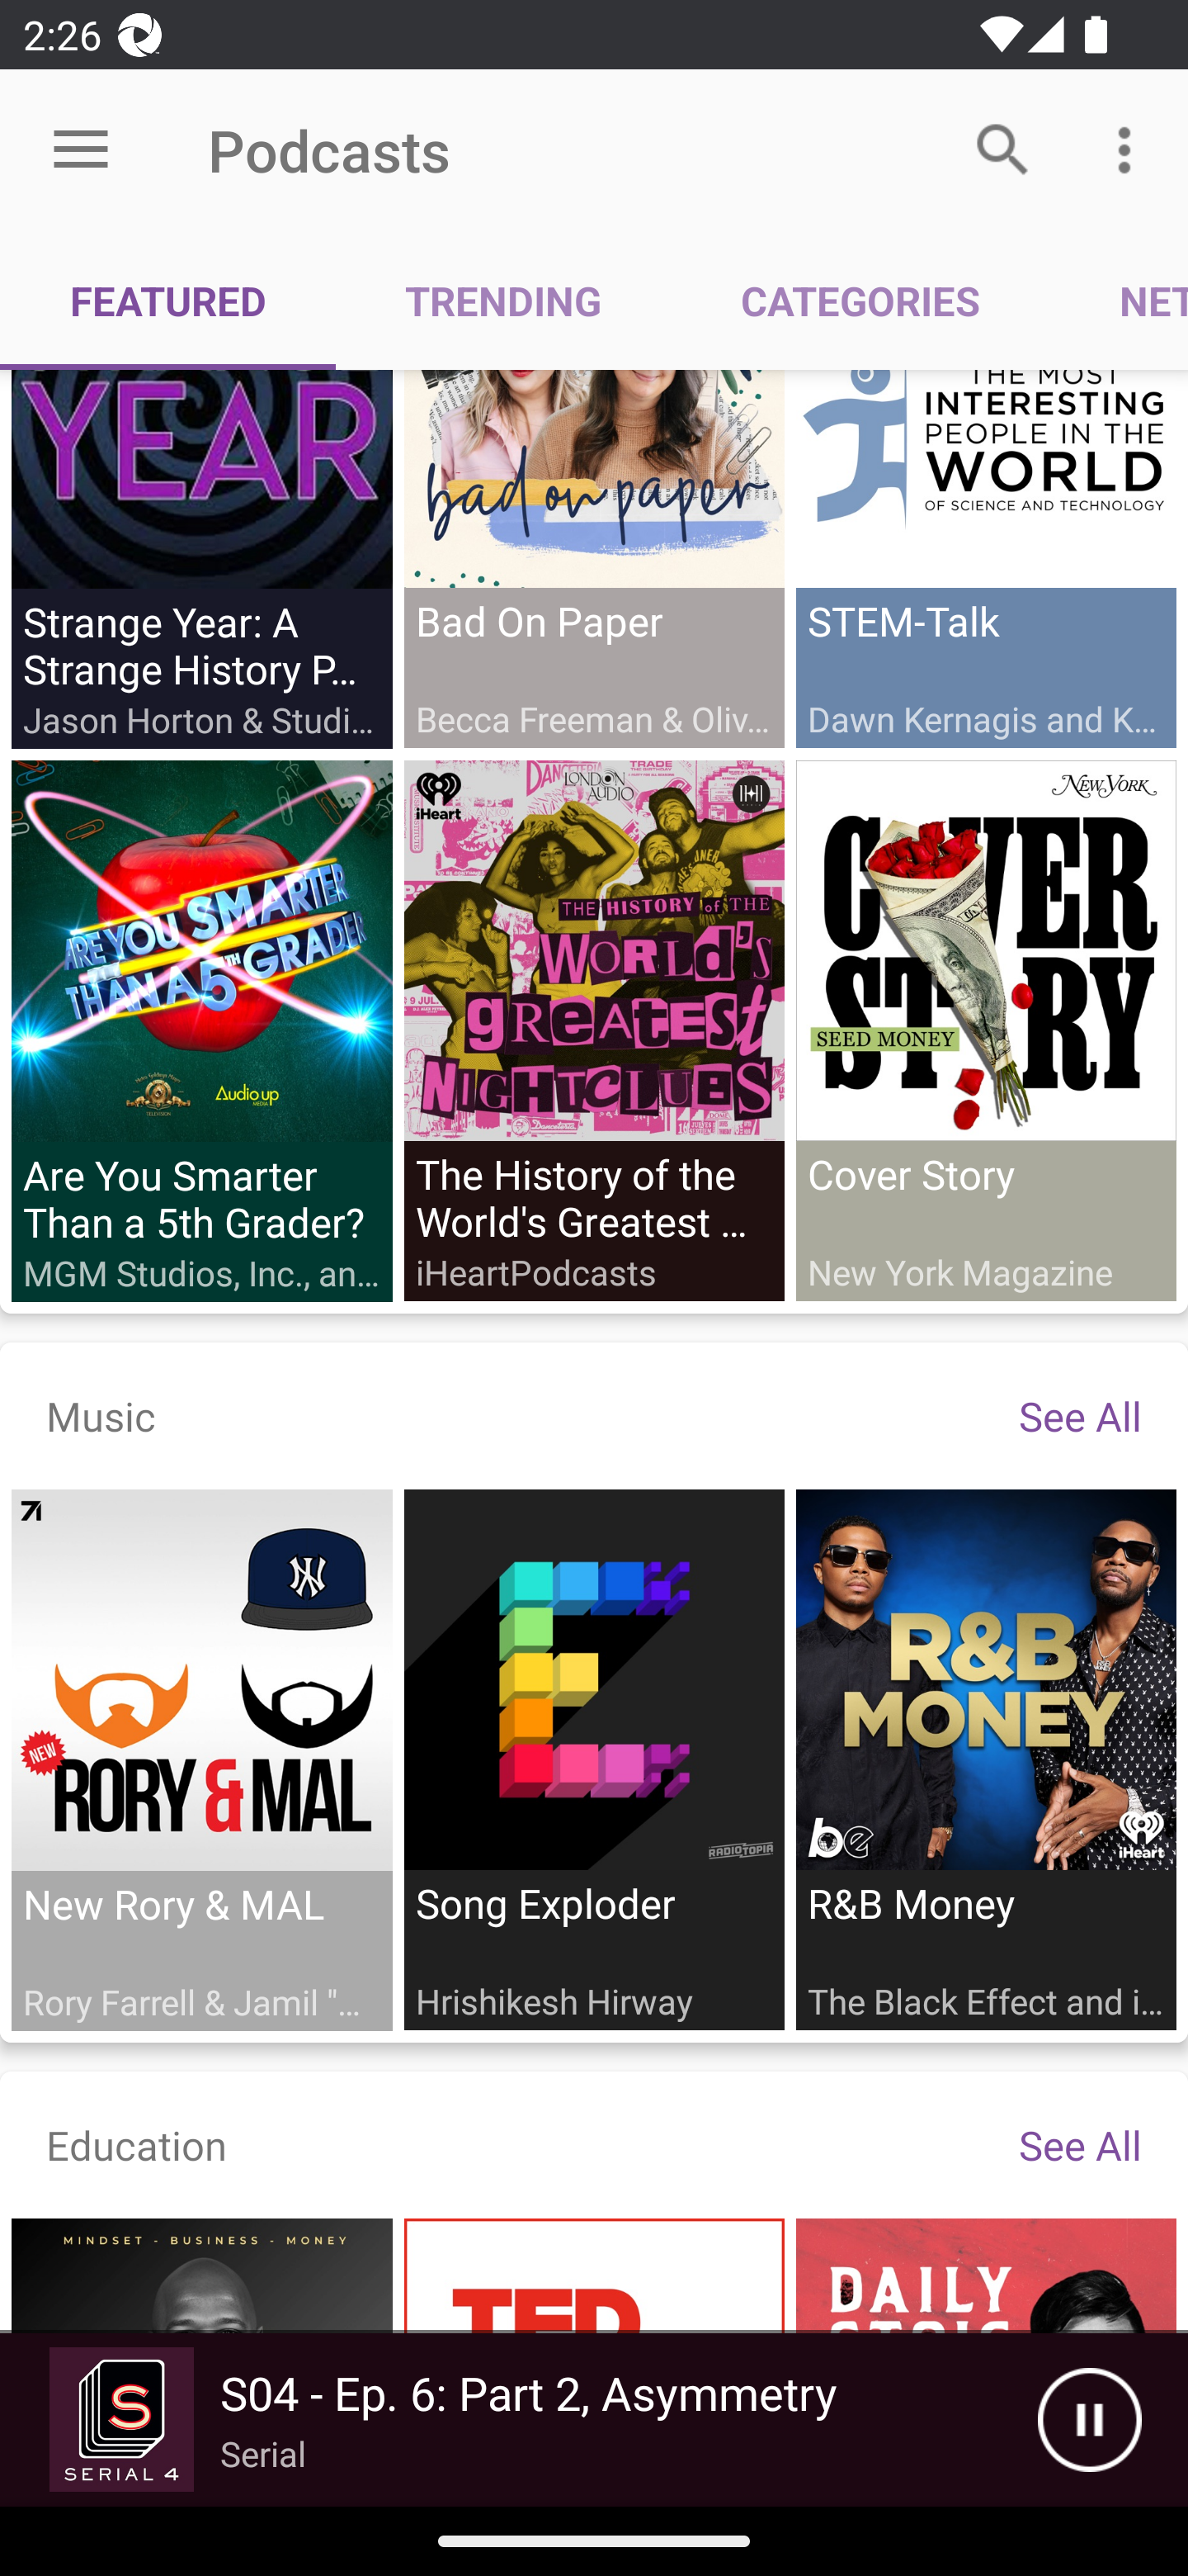 The image size is (1188, 2576). I want to click on R&B Money The Black Effect and iHeartPodcasts, so click(985, 1759).